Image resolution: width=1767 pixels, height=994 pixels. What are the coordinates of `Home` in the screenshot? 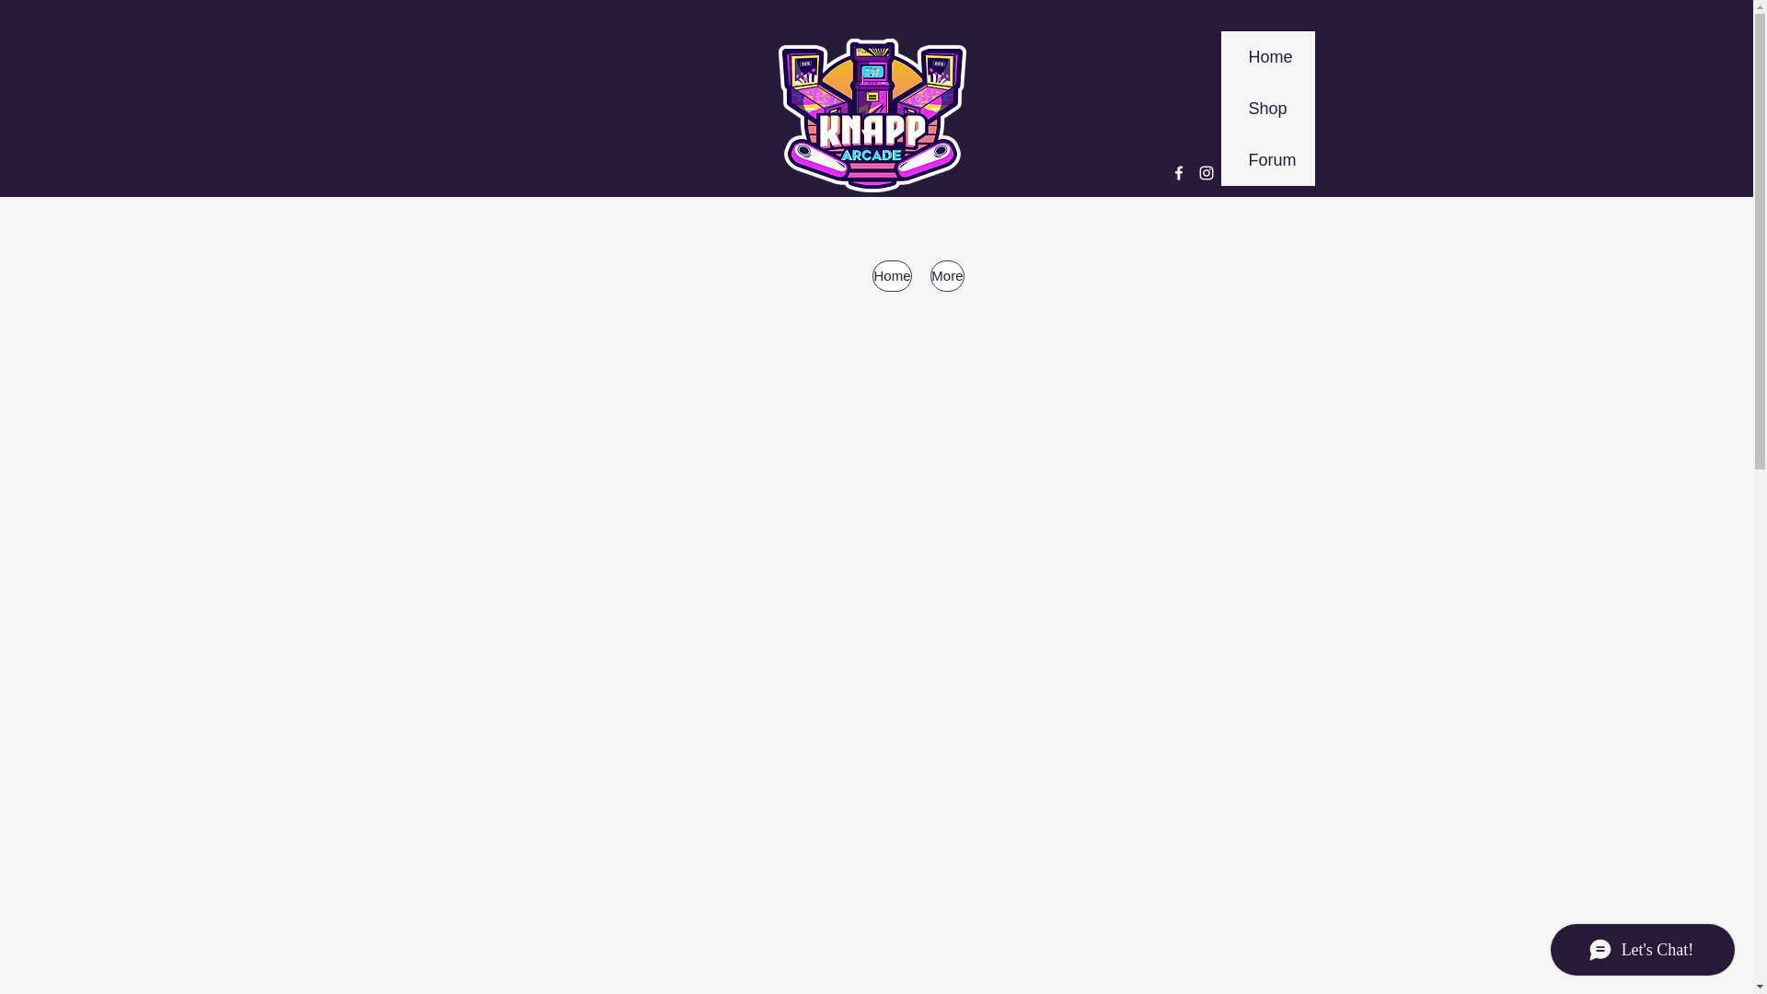 It's located at (892, 276).